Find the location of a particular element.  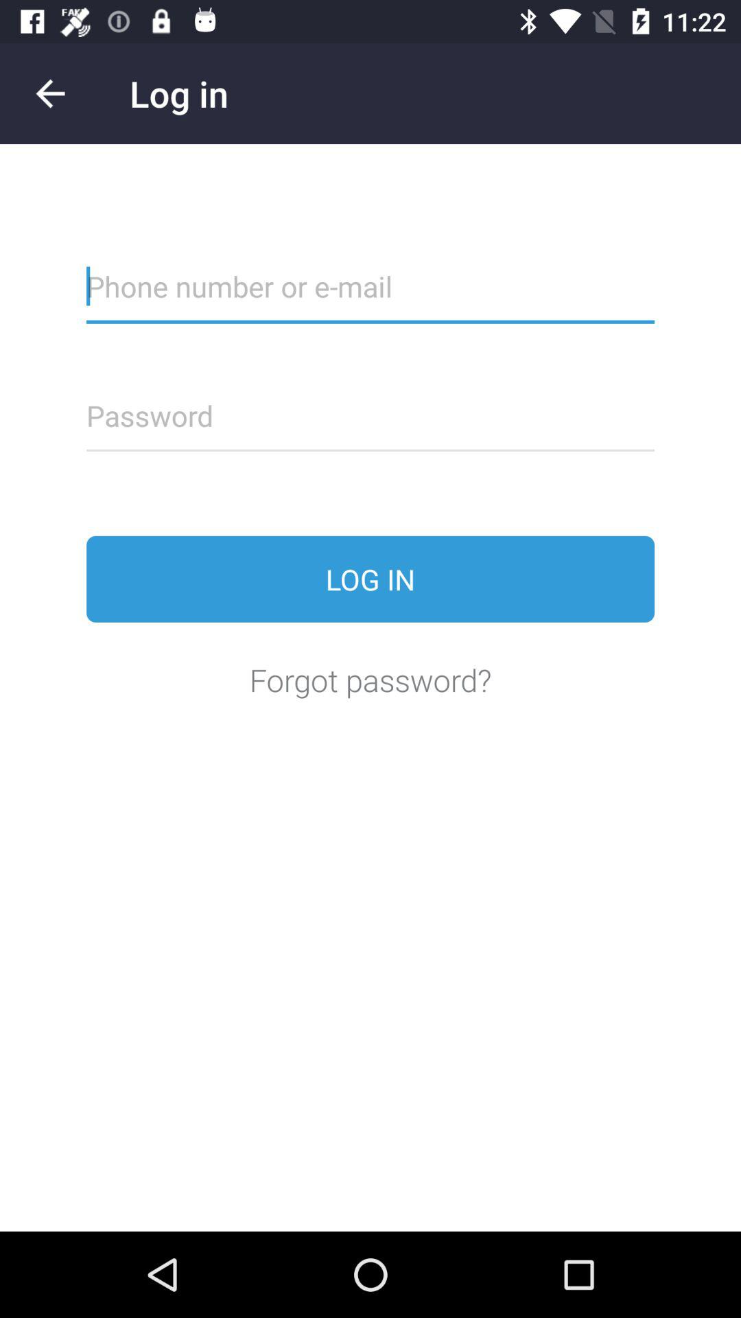

enter phone number or e-mail is located at coordinates (370, 295).